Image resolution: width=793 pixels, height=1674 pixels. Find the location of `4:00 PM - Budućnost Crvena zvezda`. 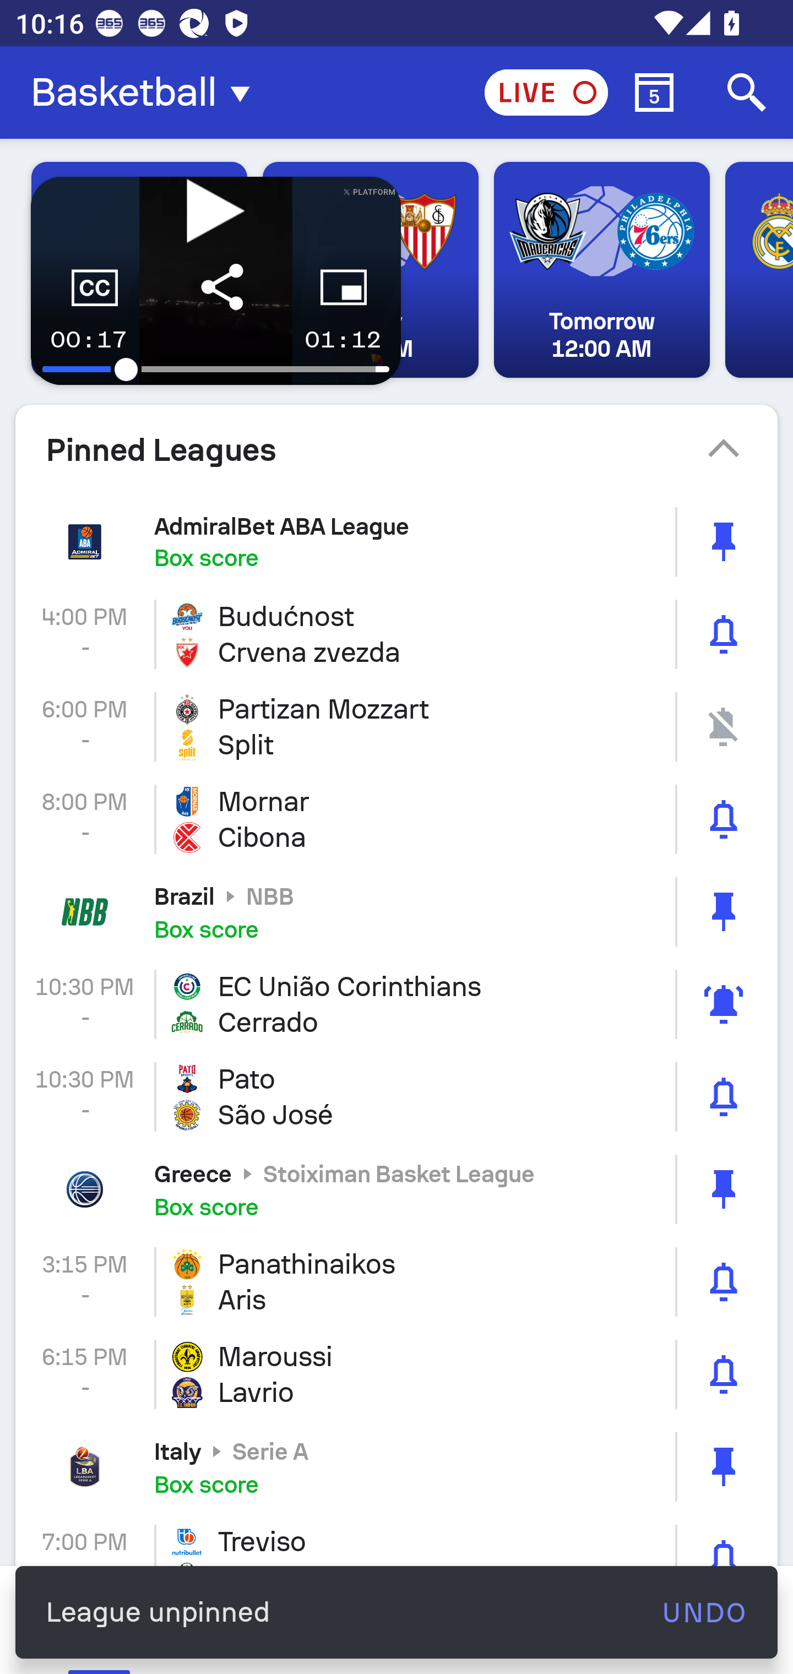

4:00 PM - Budućnost Crvena zvezda is located at coordinates (397, 634).